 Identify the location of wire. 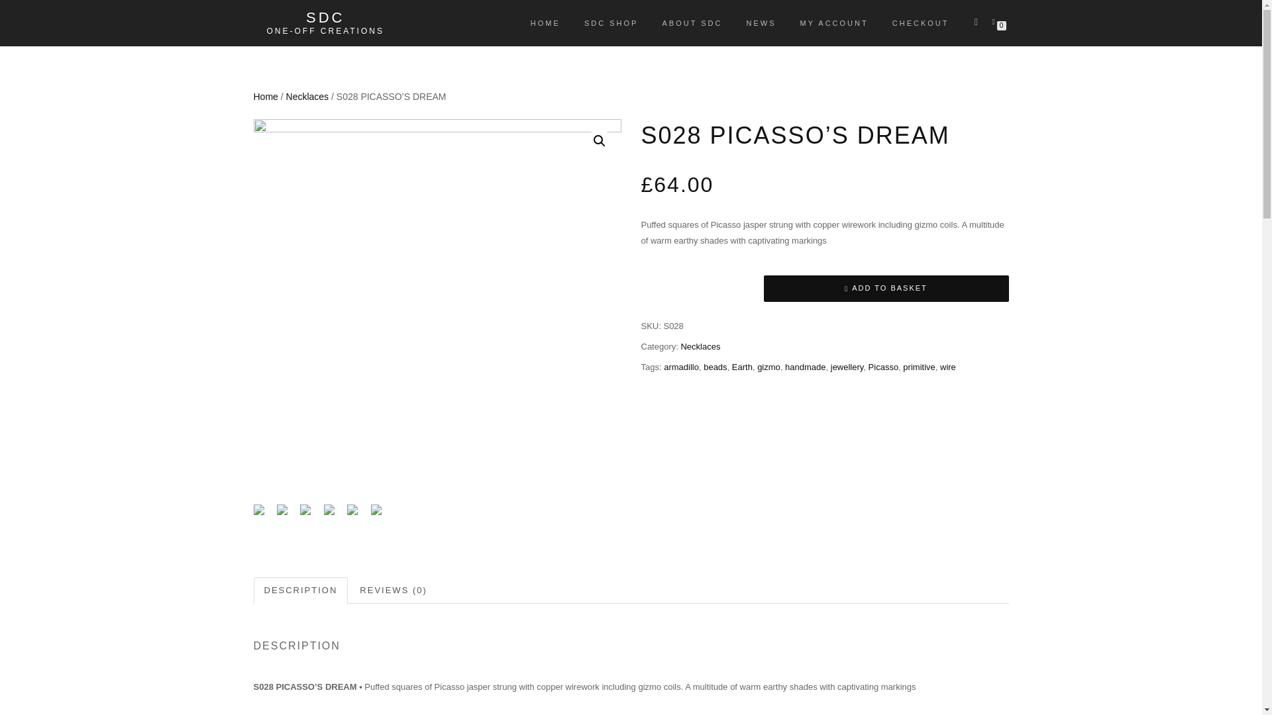
(947, 367).